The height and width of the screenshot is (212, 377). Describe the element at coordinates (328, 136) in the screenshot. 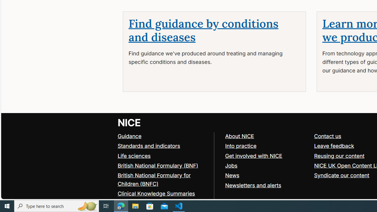

I see `Contact us` at that location.